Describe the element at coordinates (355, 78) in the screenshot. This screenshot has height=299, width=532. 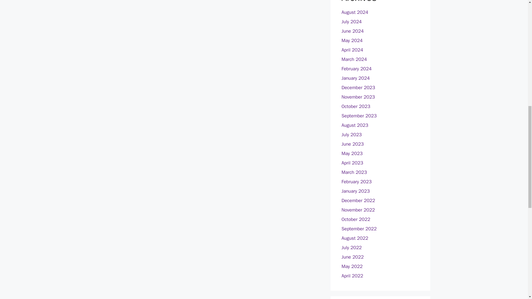
I see `January 2024` at that location.